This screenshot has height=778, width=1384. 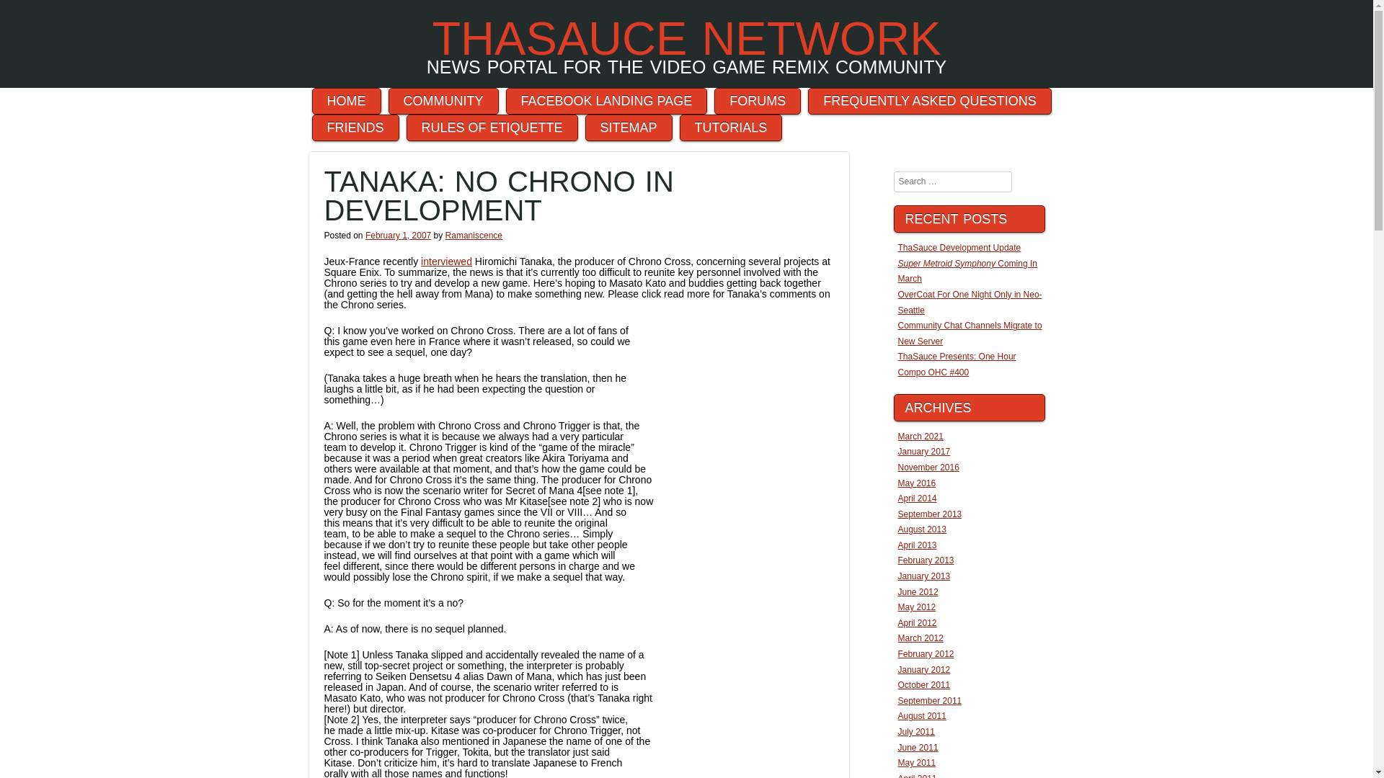 I want to click on June 2012, so click(x=918, y=592).